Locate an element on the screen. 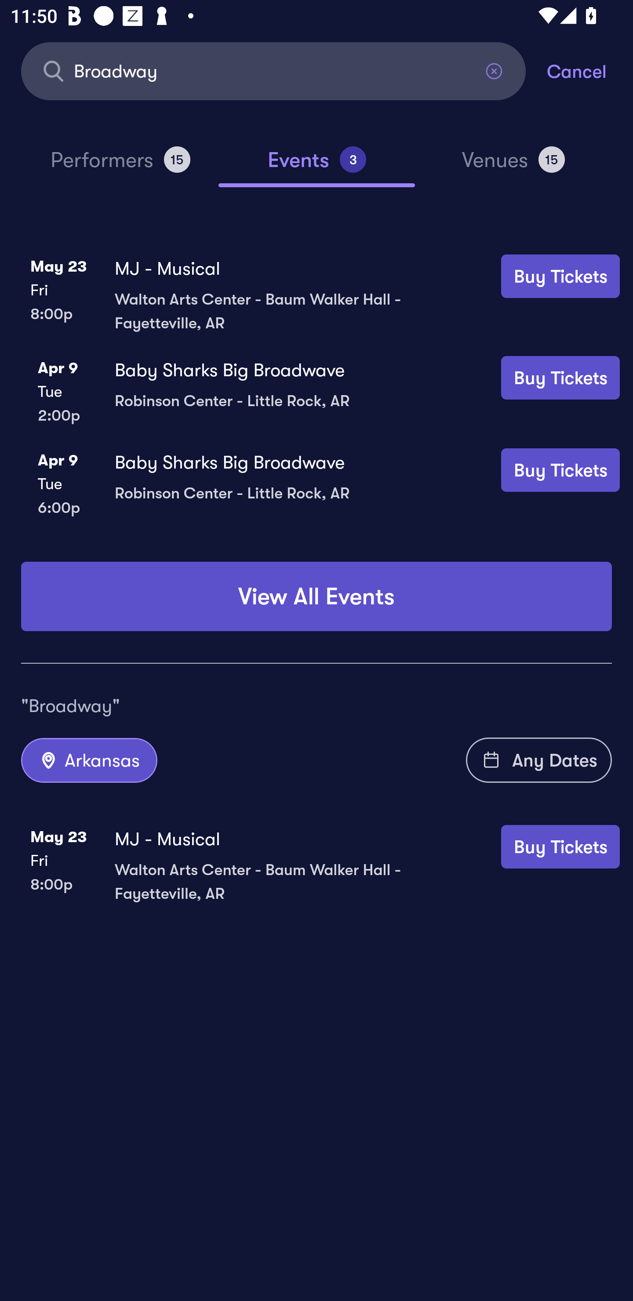 This screenshot has width=633, height=1301. Cancel is located at coordinates (590, 70).